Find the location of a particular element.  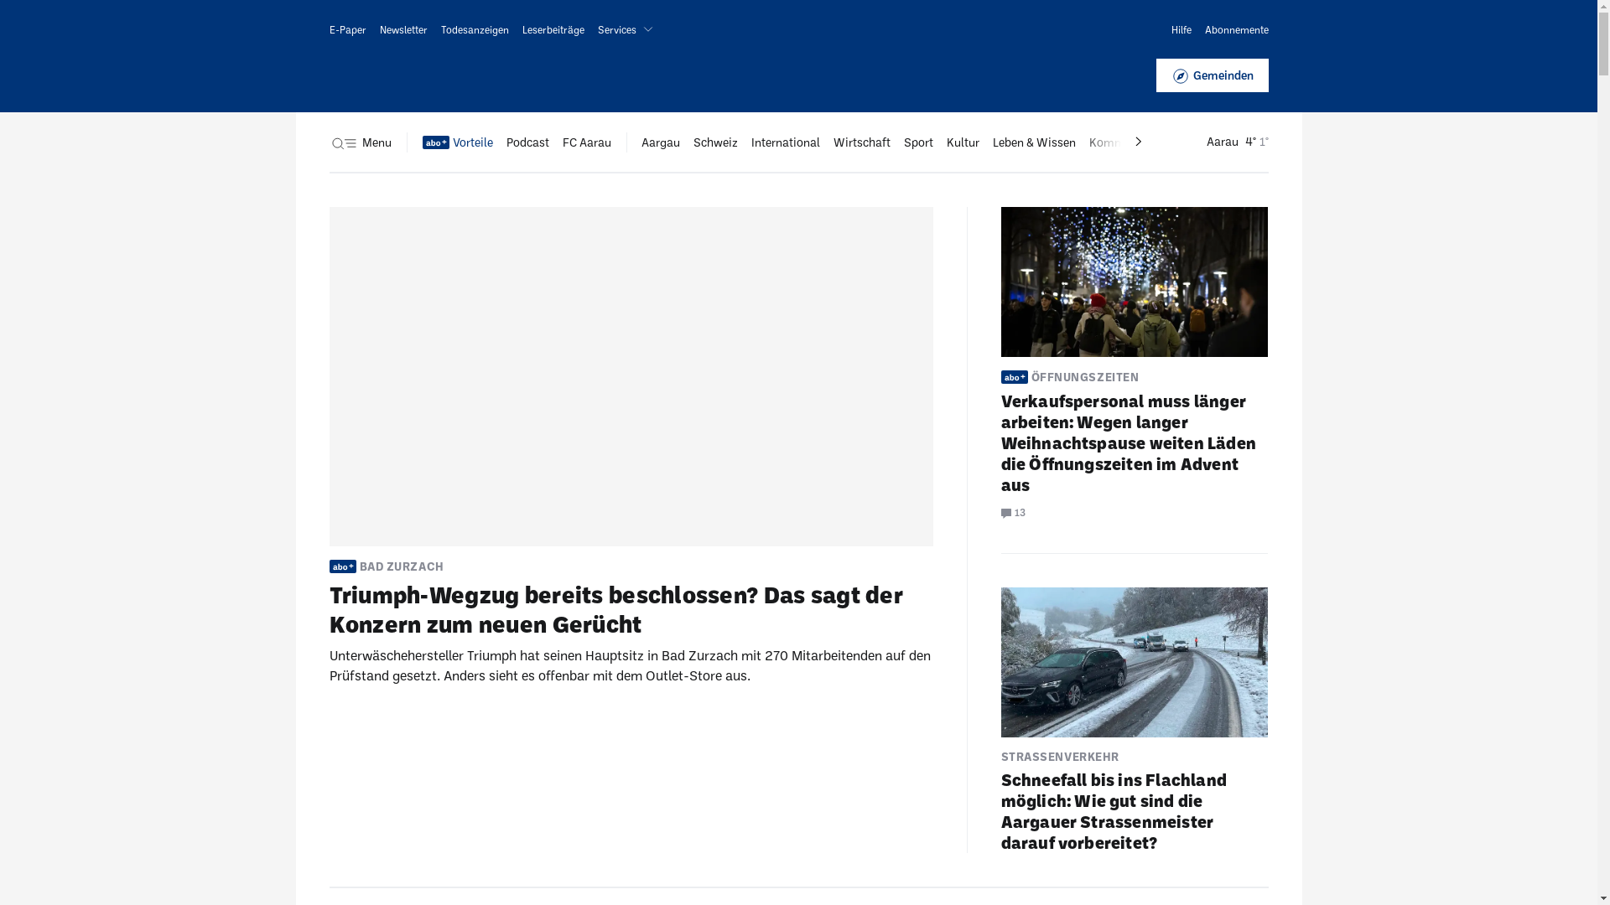

Vorteile is located at coordinates (458, 142).